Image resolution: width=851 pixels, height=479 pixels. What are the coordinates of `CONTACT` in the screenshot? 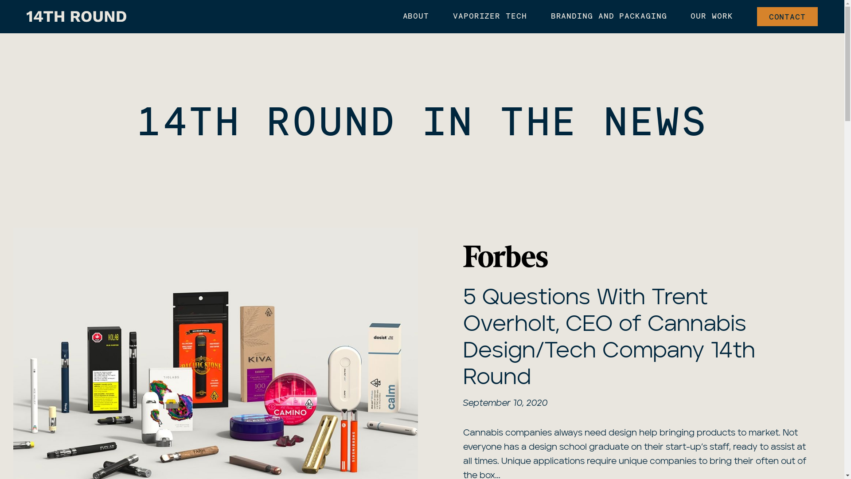 It's located at (787, 16).